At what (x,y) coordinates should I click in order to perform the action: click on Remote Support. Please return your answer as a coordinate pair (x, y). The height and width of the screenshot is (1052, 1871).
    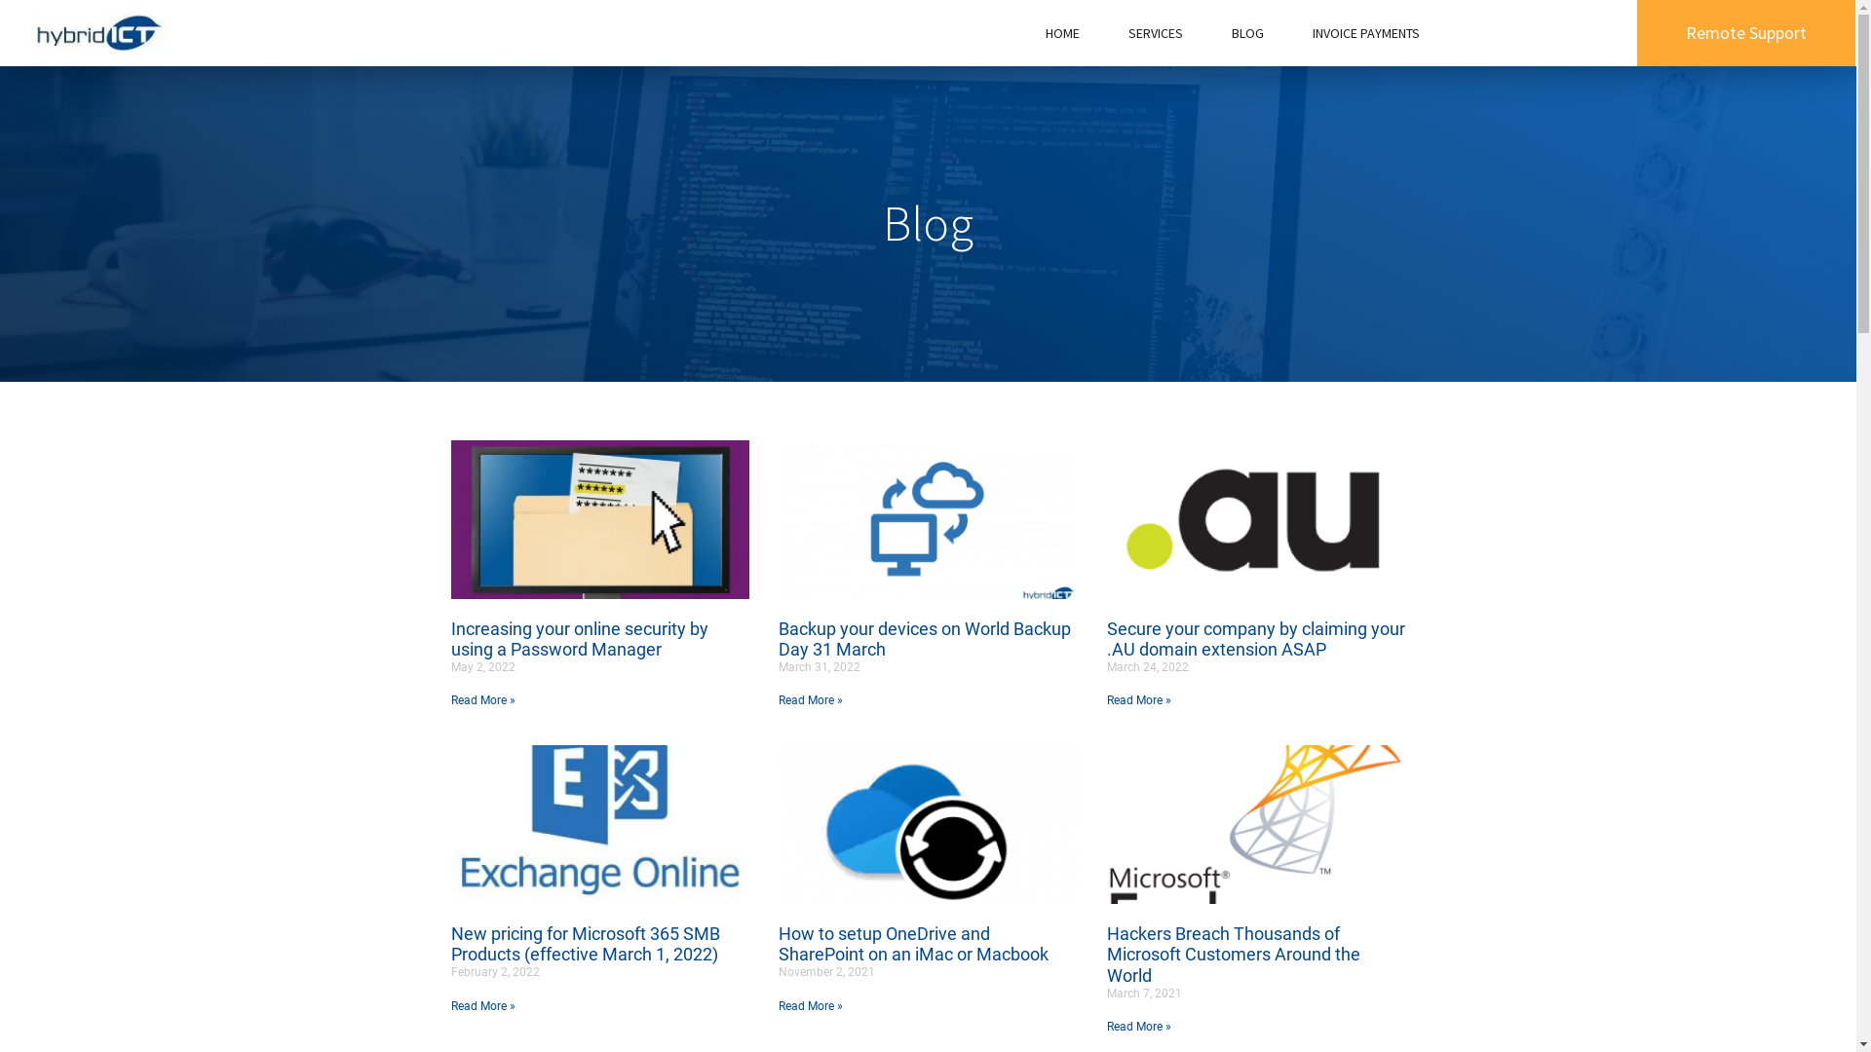
    Looking at the image, I should click on (1746, 33).